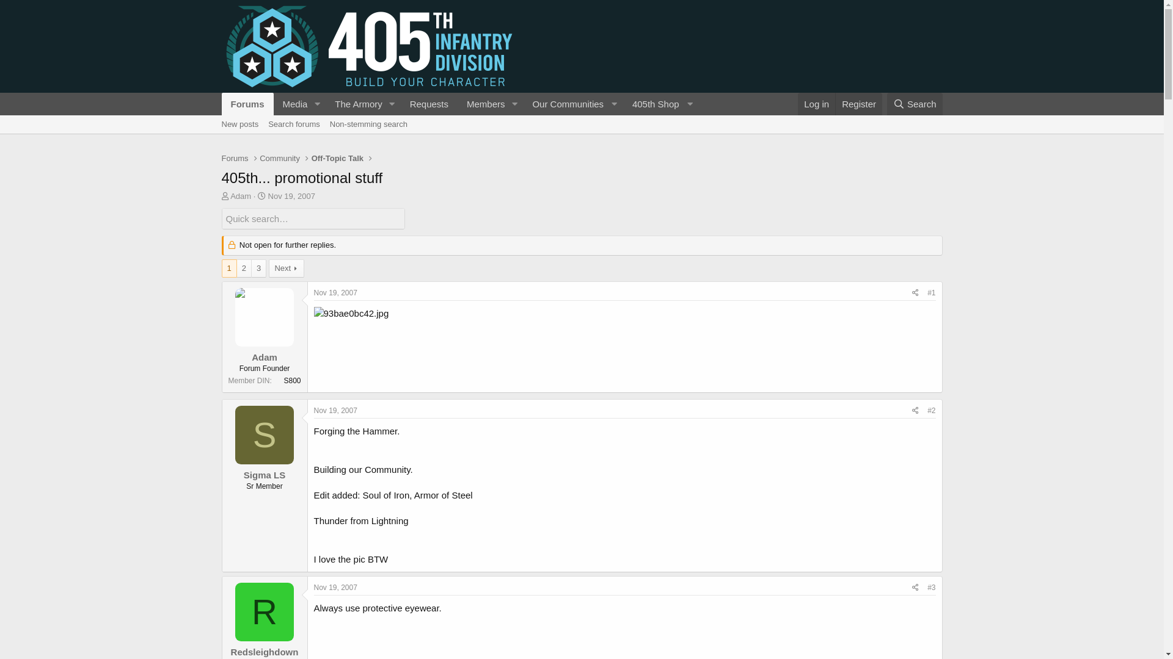 The width and height of the screenshot is (1173, 659). I want to click on #3, so click(931, 588).